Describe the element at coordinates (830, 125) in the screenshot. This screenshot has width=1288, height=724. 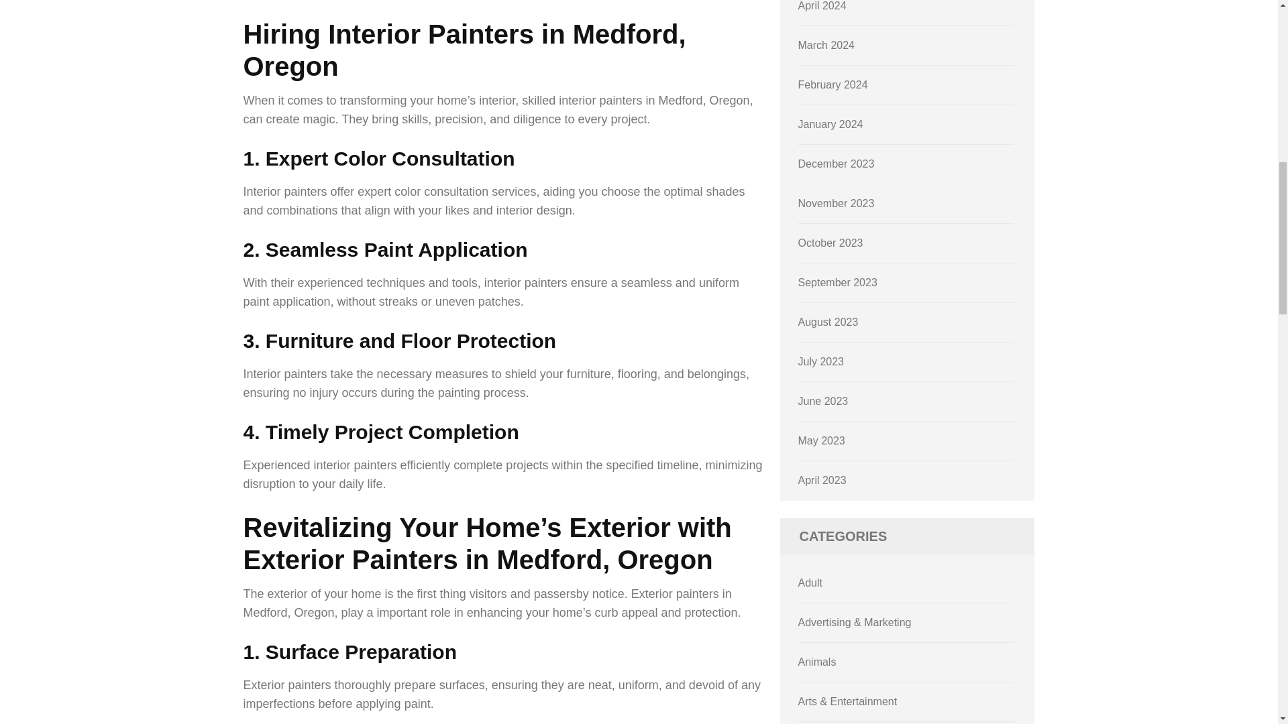
I see `January 2024` at that location.